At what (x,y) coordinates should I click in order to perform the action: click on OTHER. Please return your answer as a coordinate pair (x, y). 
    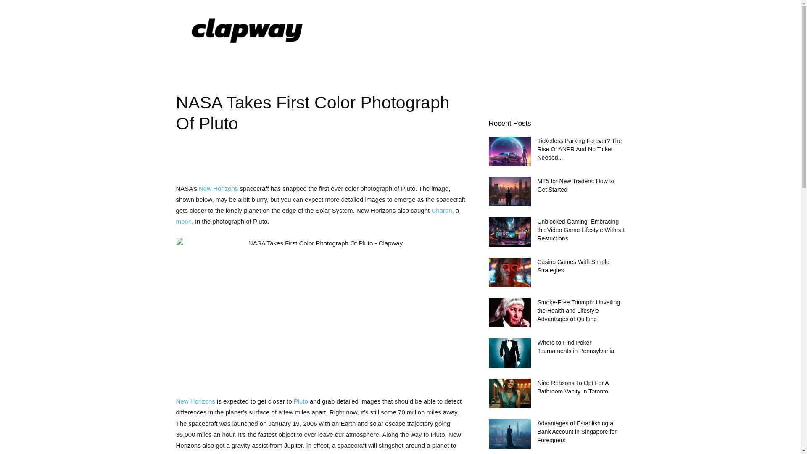
    Looking at the image, I should click on (475, 63).